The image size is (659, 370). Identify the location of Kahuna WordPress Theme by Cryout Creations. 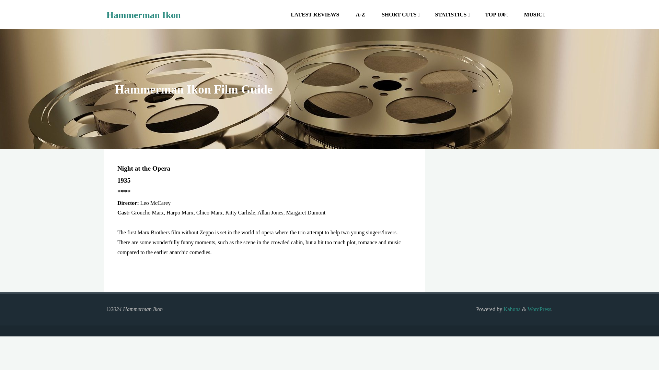
(511, 309).